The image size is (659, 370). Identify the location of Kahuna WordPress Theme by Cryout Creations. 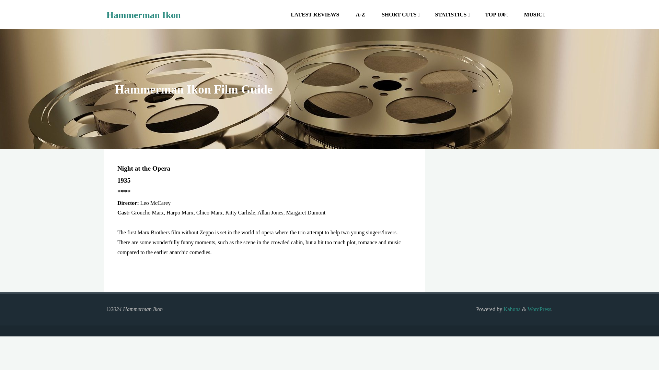
(511, 309).